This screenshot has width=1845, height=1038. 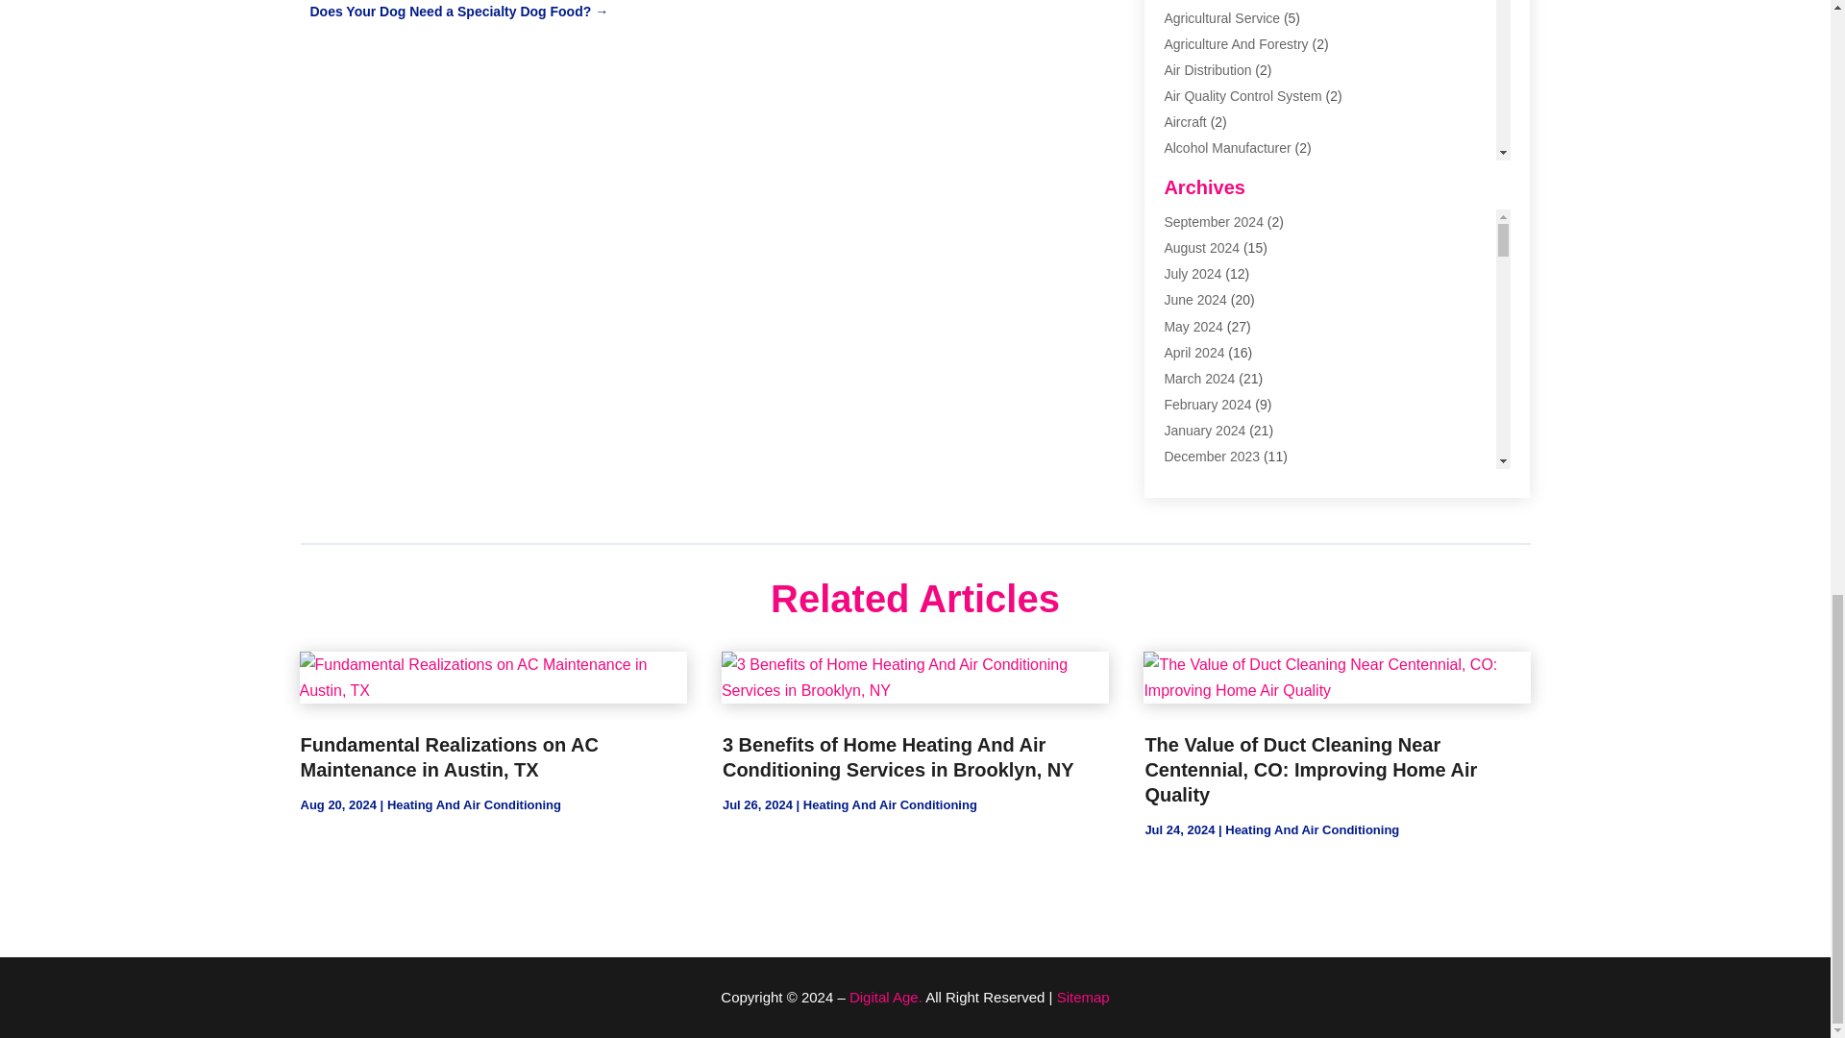 I want to click on Animal Removal, so click(x=1213, y=200).